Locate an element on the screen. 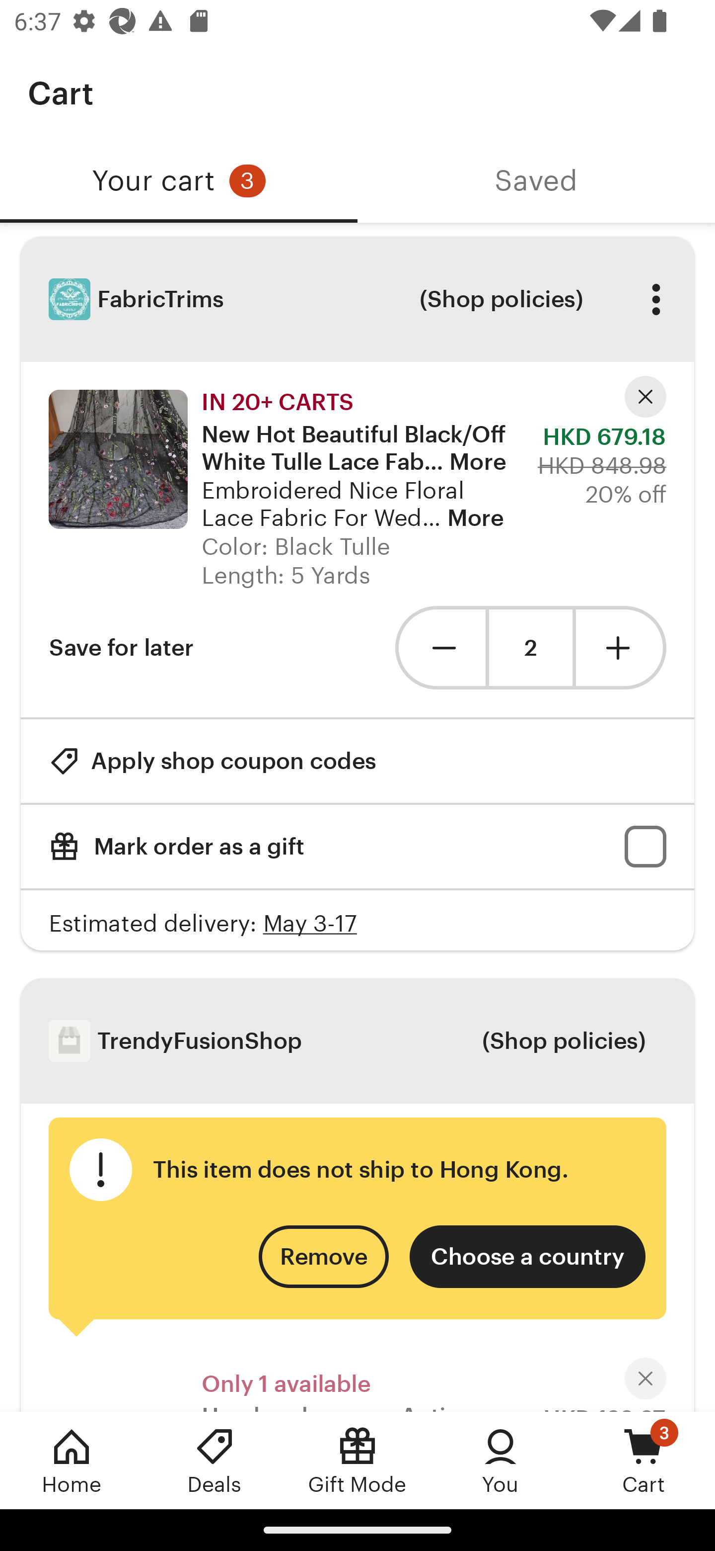 This screenshot has height=1551, width=715. Add one unit to cart is located at coordinates (621, 648).